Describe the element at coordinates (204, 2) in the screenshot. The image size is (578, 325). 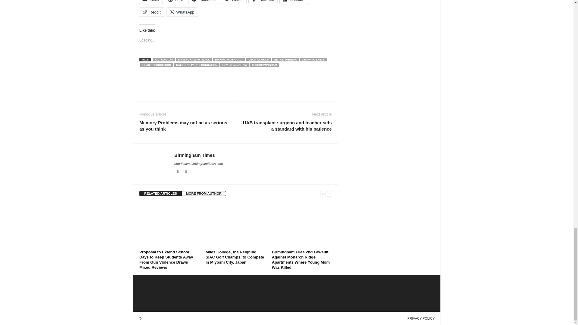
I see `Click to share on Facebook` at that location.